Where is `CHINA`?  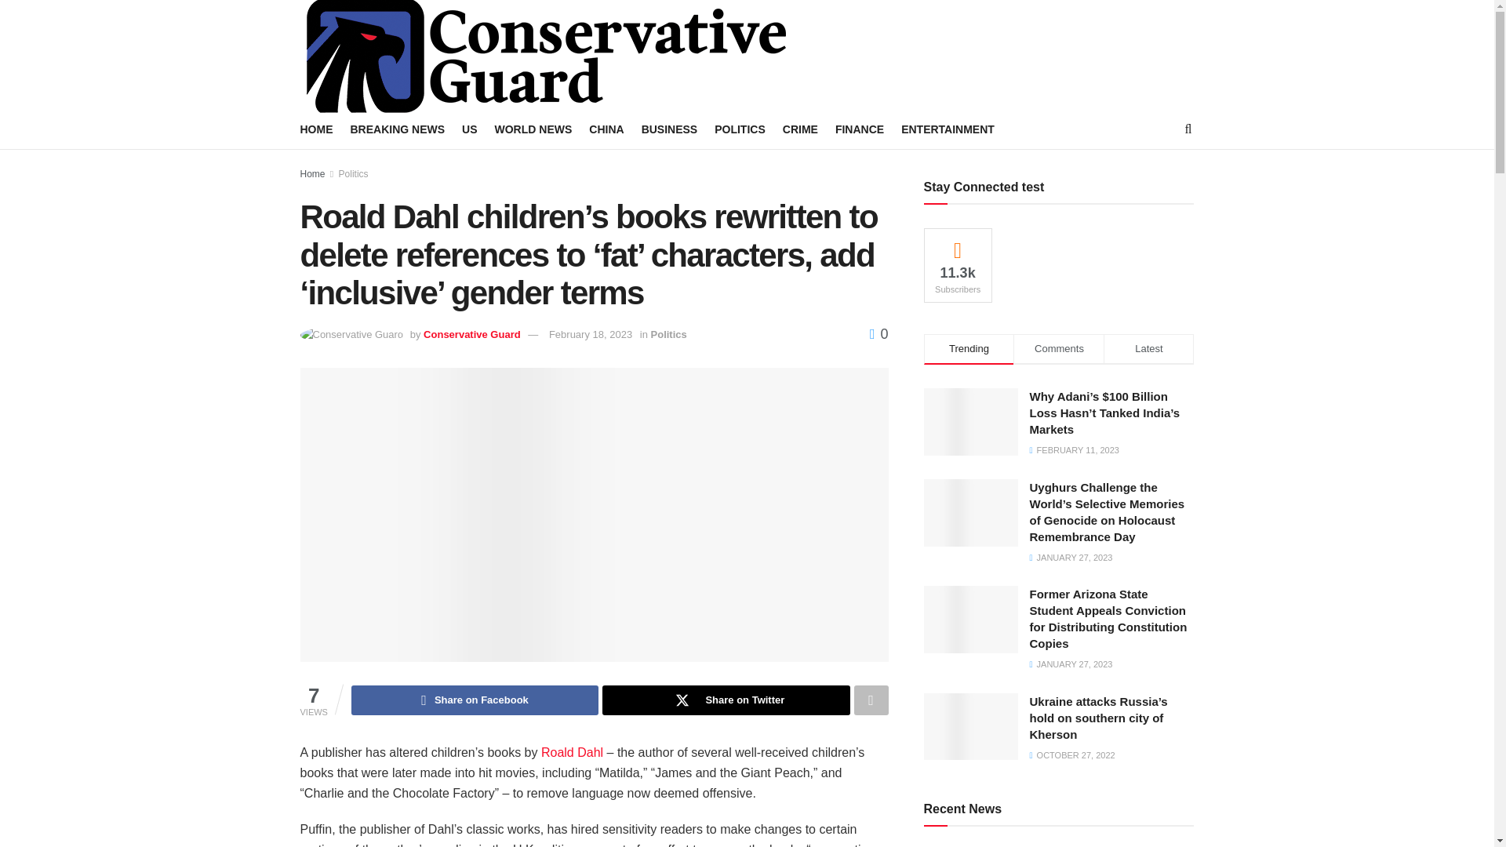 CHINA is located at coordinates (606, 129).